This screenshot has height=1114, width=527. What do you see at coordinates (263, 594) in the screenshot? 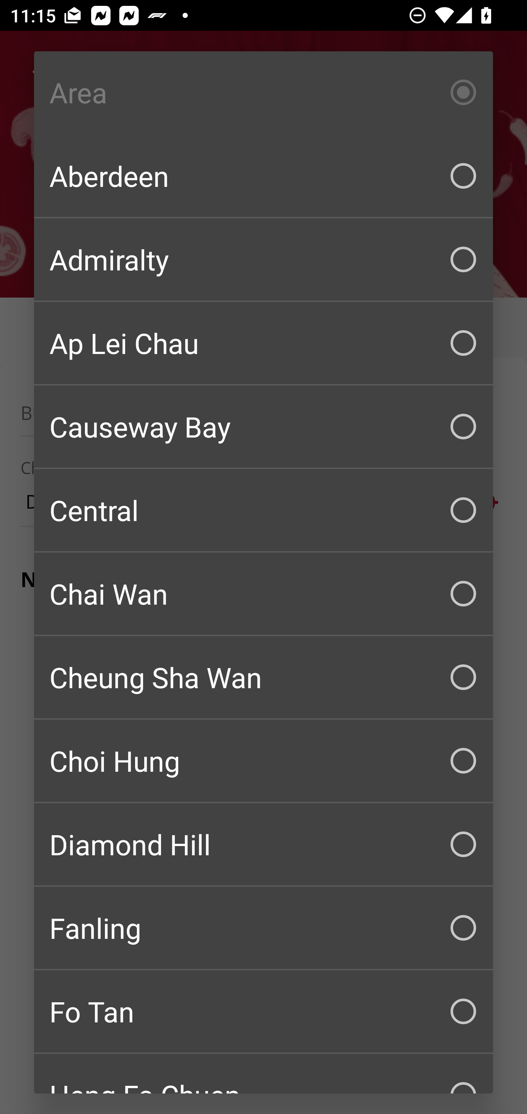
I see `Chai Wan` at bounding box center [263, 594].